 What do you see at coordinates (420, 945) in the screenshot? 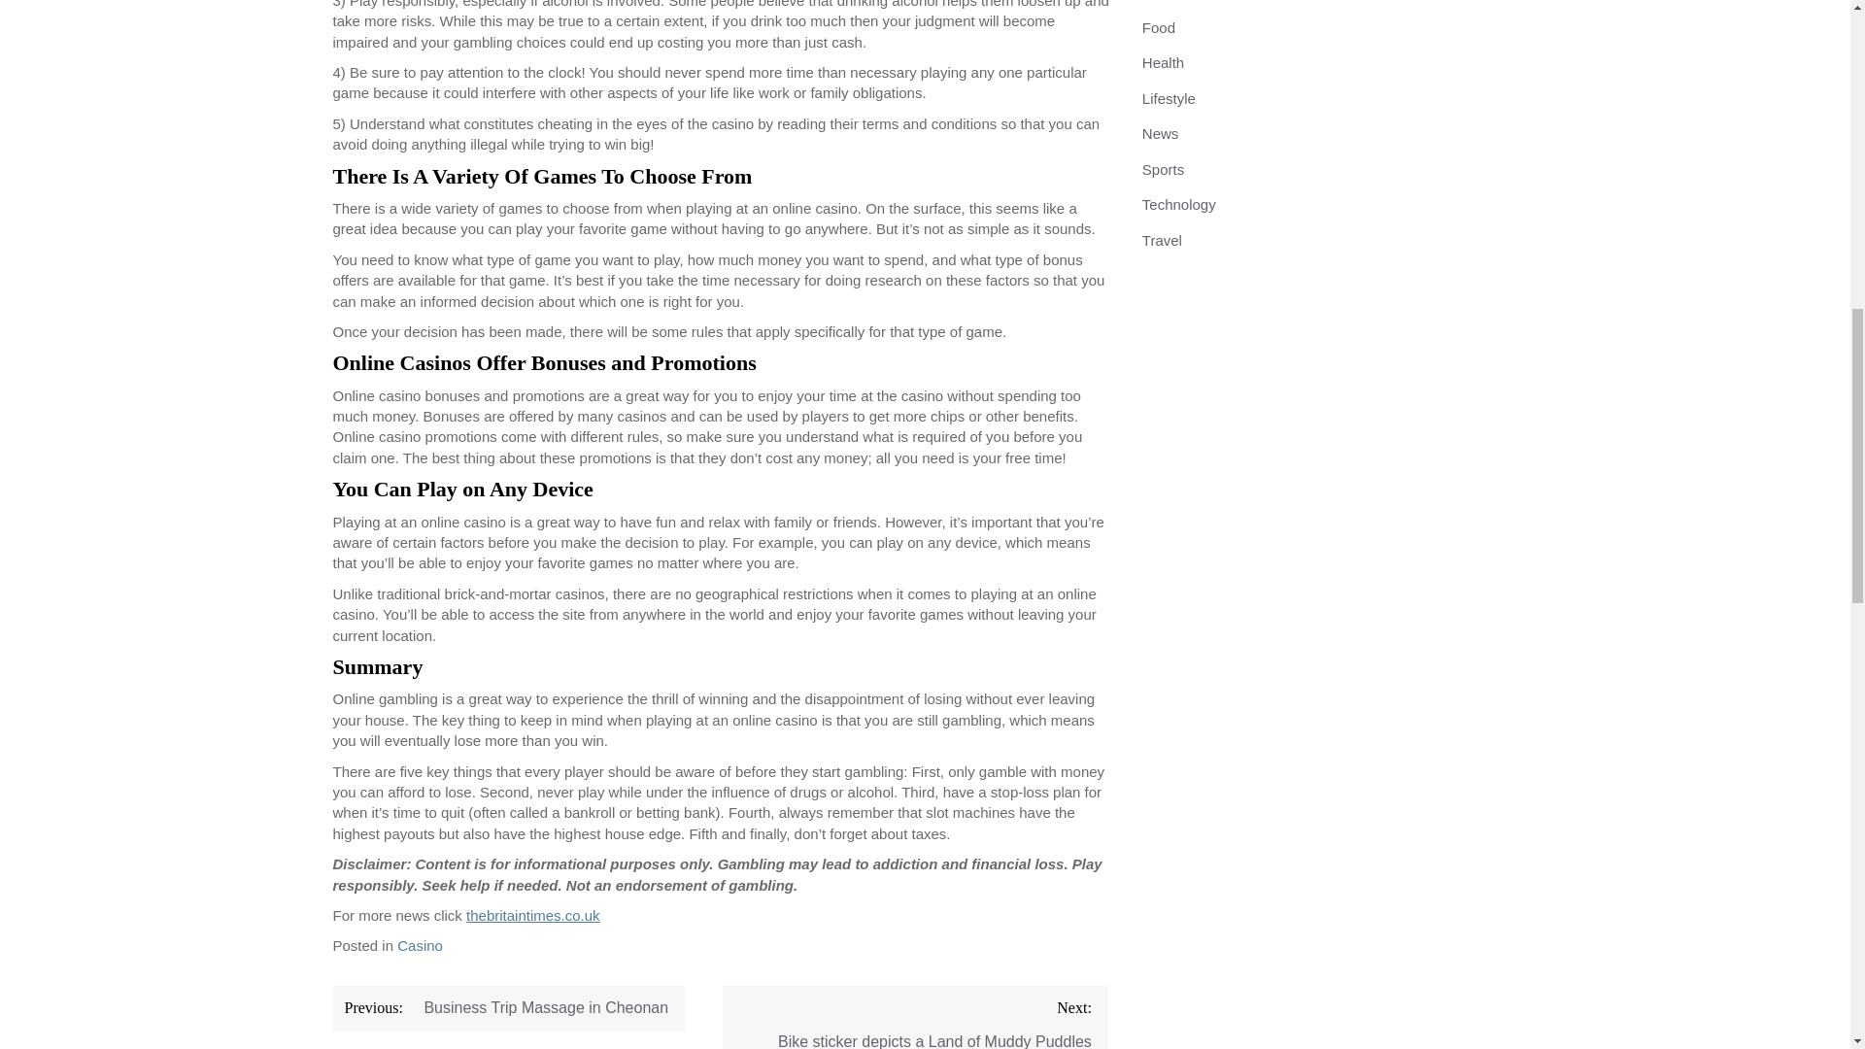
I see `Casino` at bounding box center [420, 945].